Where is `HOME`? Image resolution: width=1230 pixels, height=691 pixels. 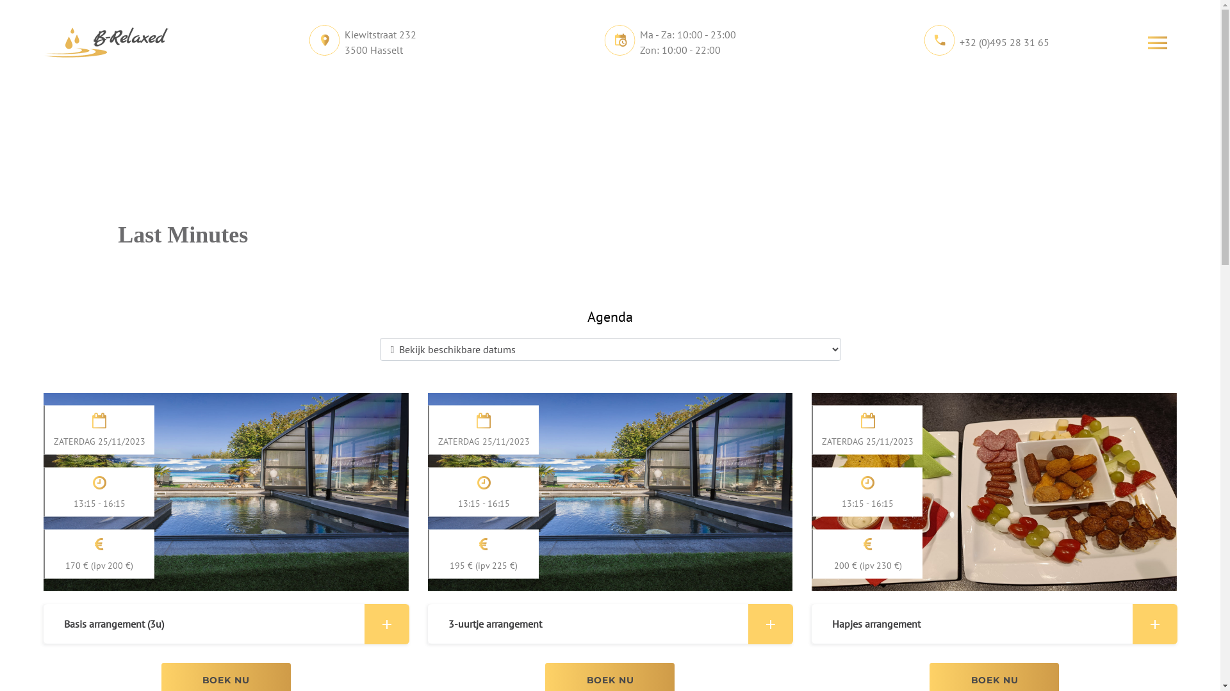 HOME is located at coordinates (325, 46).